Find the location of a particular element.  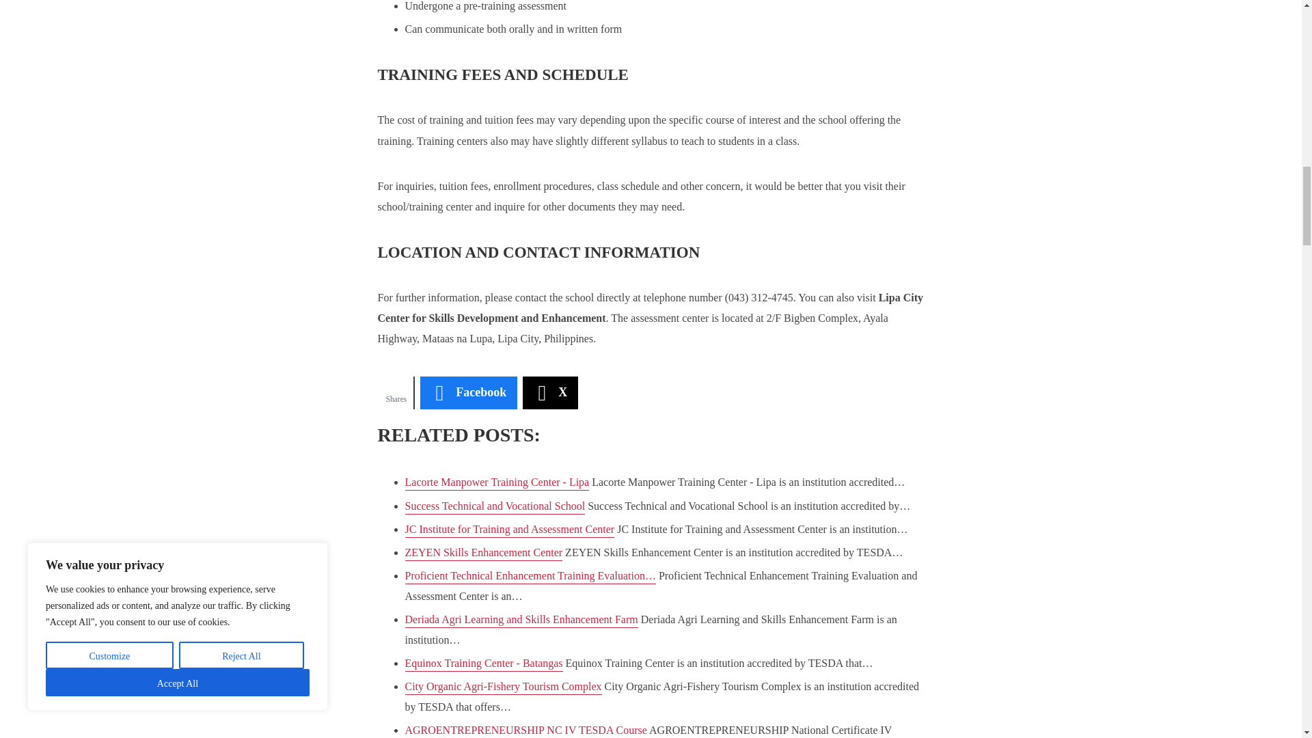

Share this article on X is located at coordinates (550, 392).